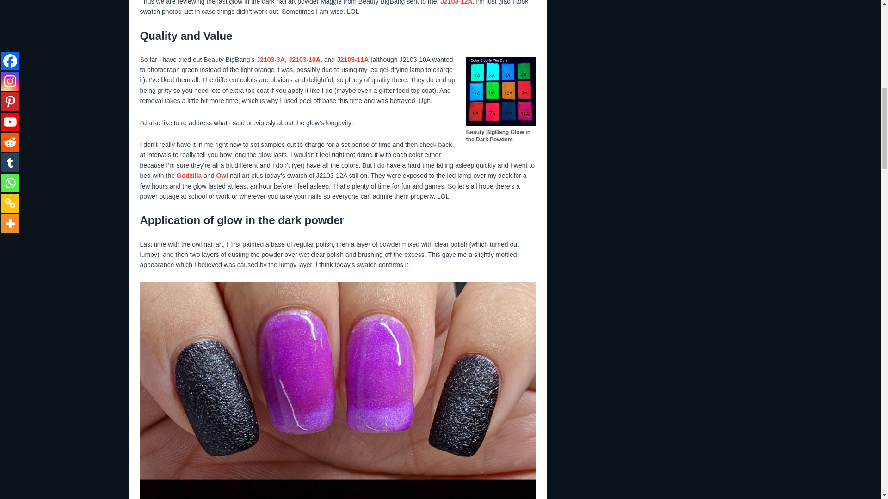  I want to click on J2103-3A, so click(271, 59).